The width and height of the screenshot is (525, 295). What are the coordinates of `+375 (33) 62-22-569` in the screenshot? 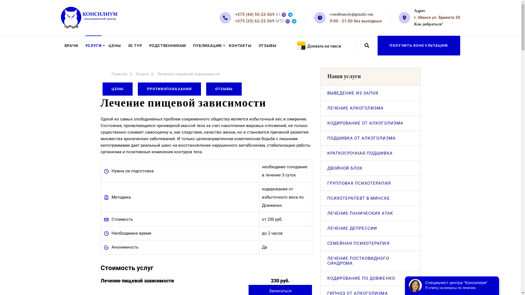 It's located at (255, 21).